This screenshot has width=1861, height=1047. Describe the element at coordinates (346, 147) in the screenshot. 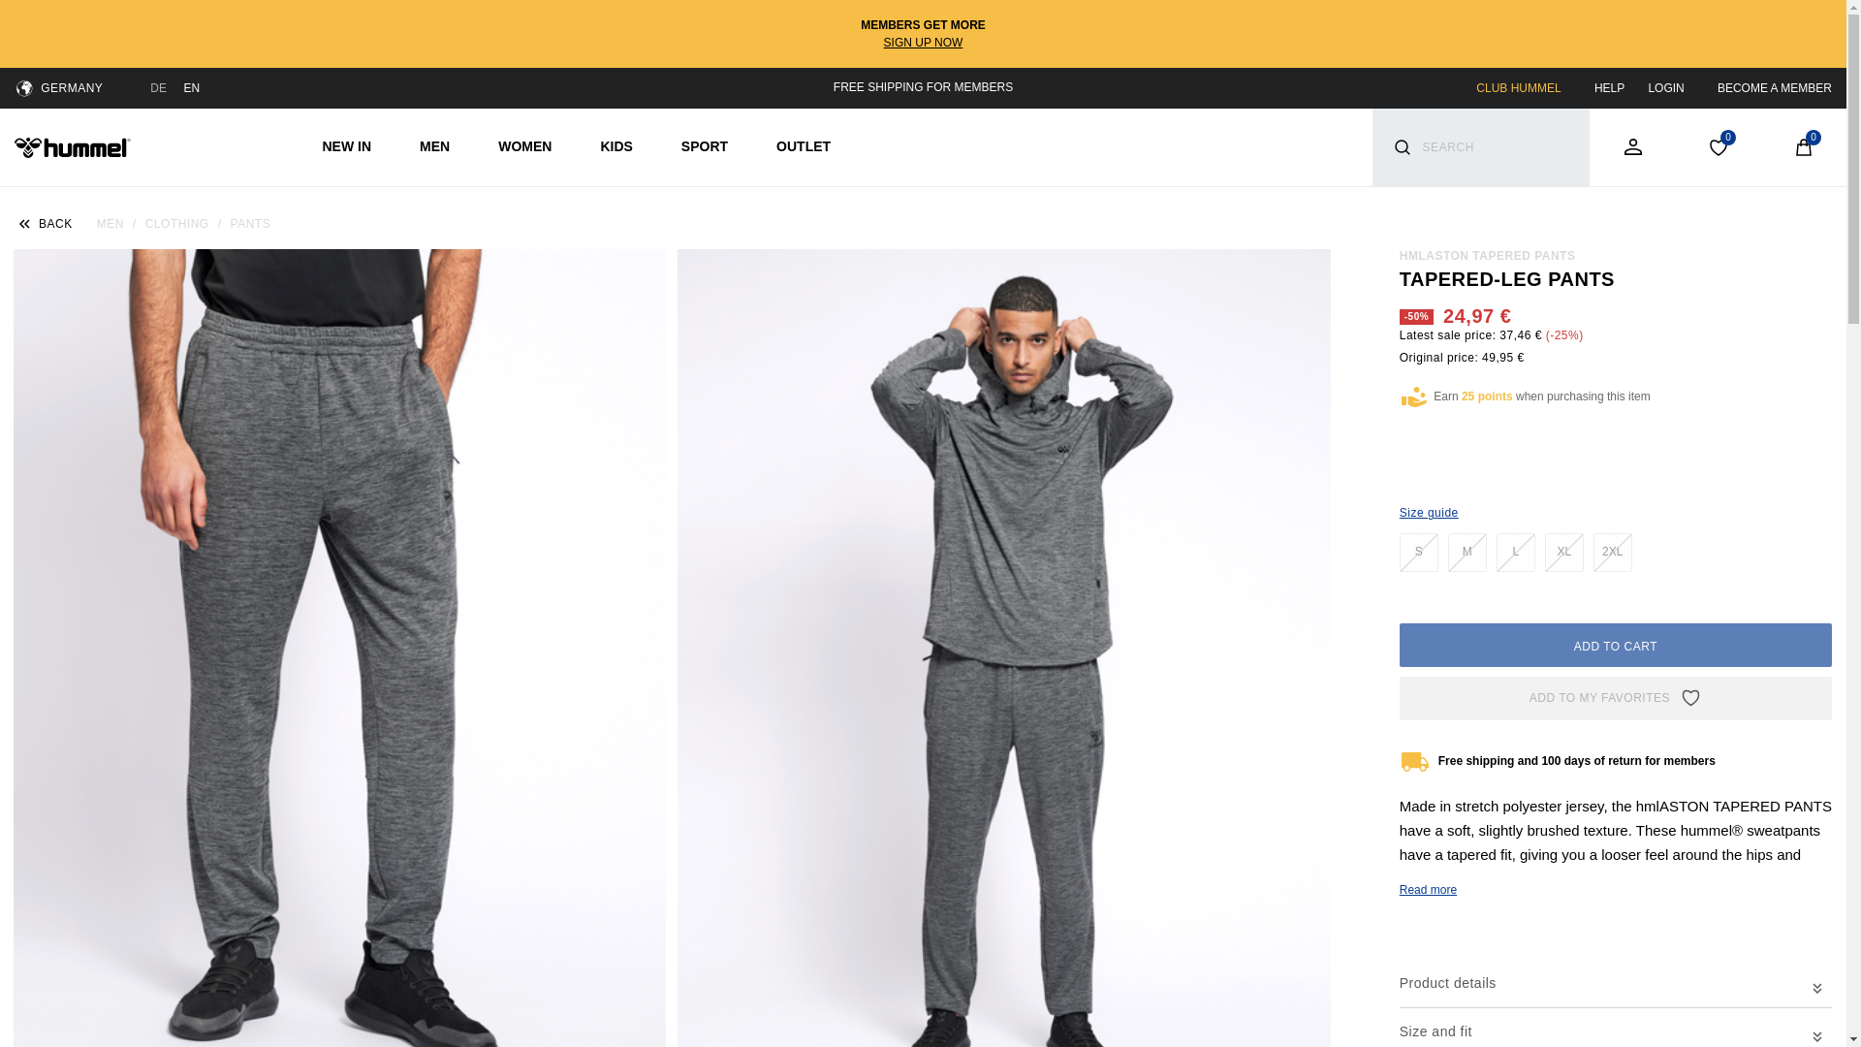

I see `NEW IN` at that location.